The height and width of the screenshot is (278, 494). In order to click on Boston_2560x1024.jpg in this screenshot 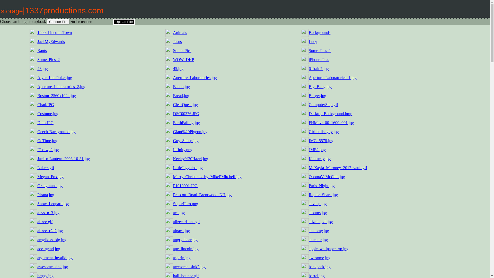, I will do `click(57, 96)`.